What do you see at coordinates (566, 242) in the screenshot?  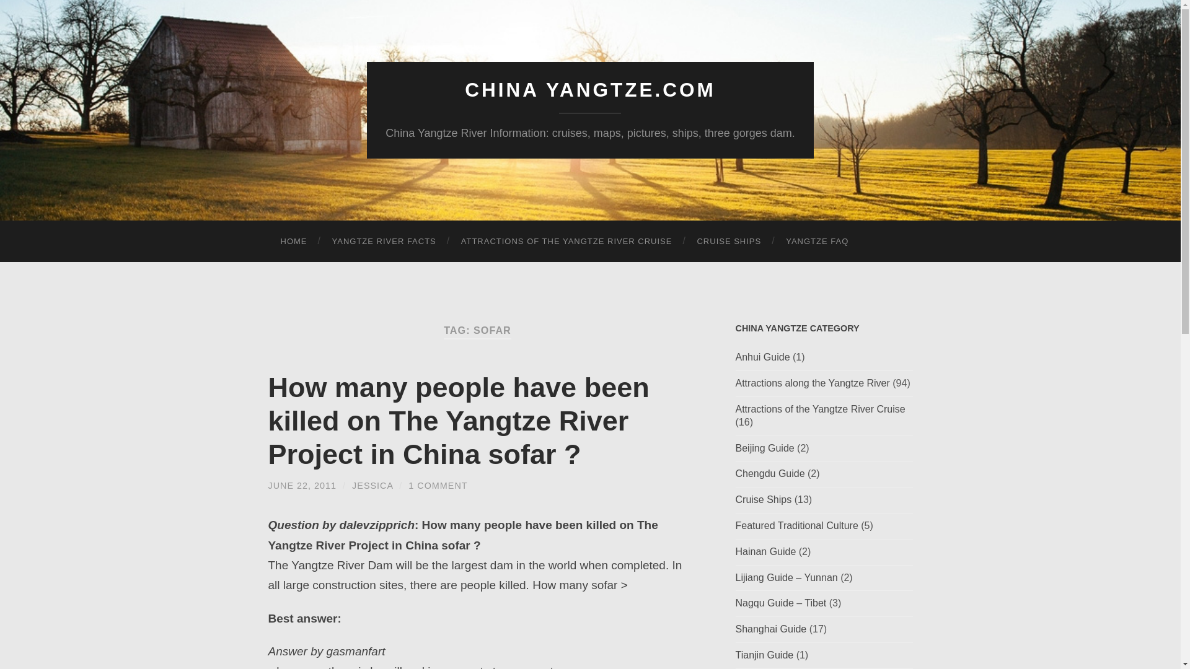 I see `ATTRACTIONS OF THE YANGTZE RIVER CRUISE` at bounding box center [566, 242].